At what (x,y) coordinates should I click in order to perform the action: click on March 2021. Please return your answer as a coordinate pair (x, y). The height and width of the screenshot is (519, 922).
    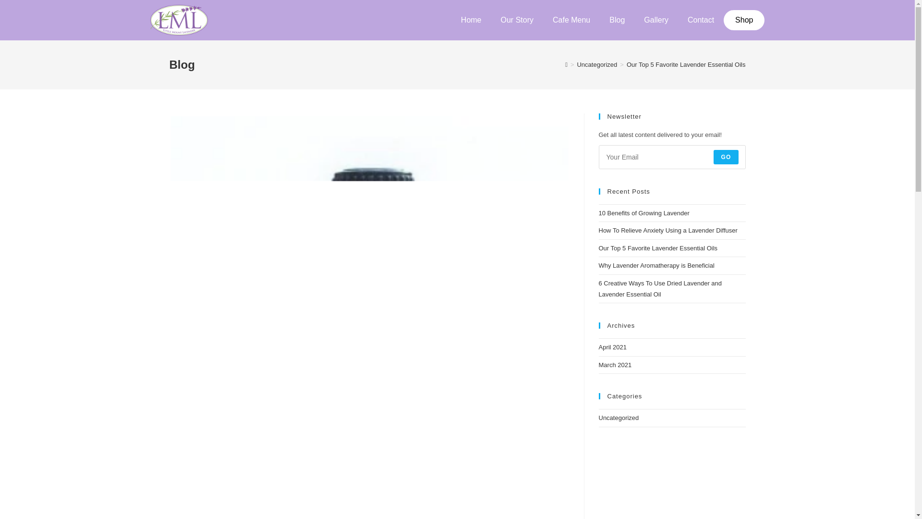
    Looking at the image, I should click on (615, 364).